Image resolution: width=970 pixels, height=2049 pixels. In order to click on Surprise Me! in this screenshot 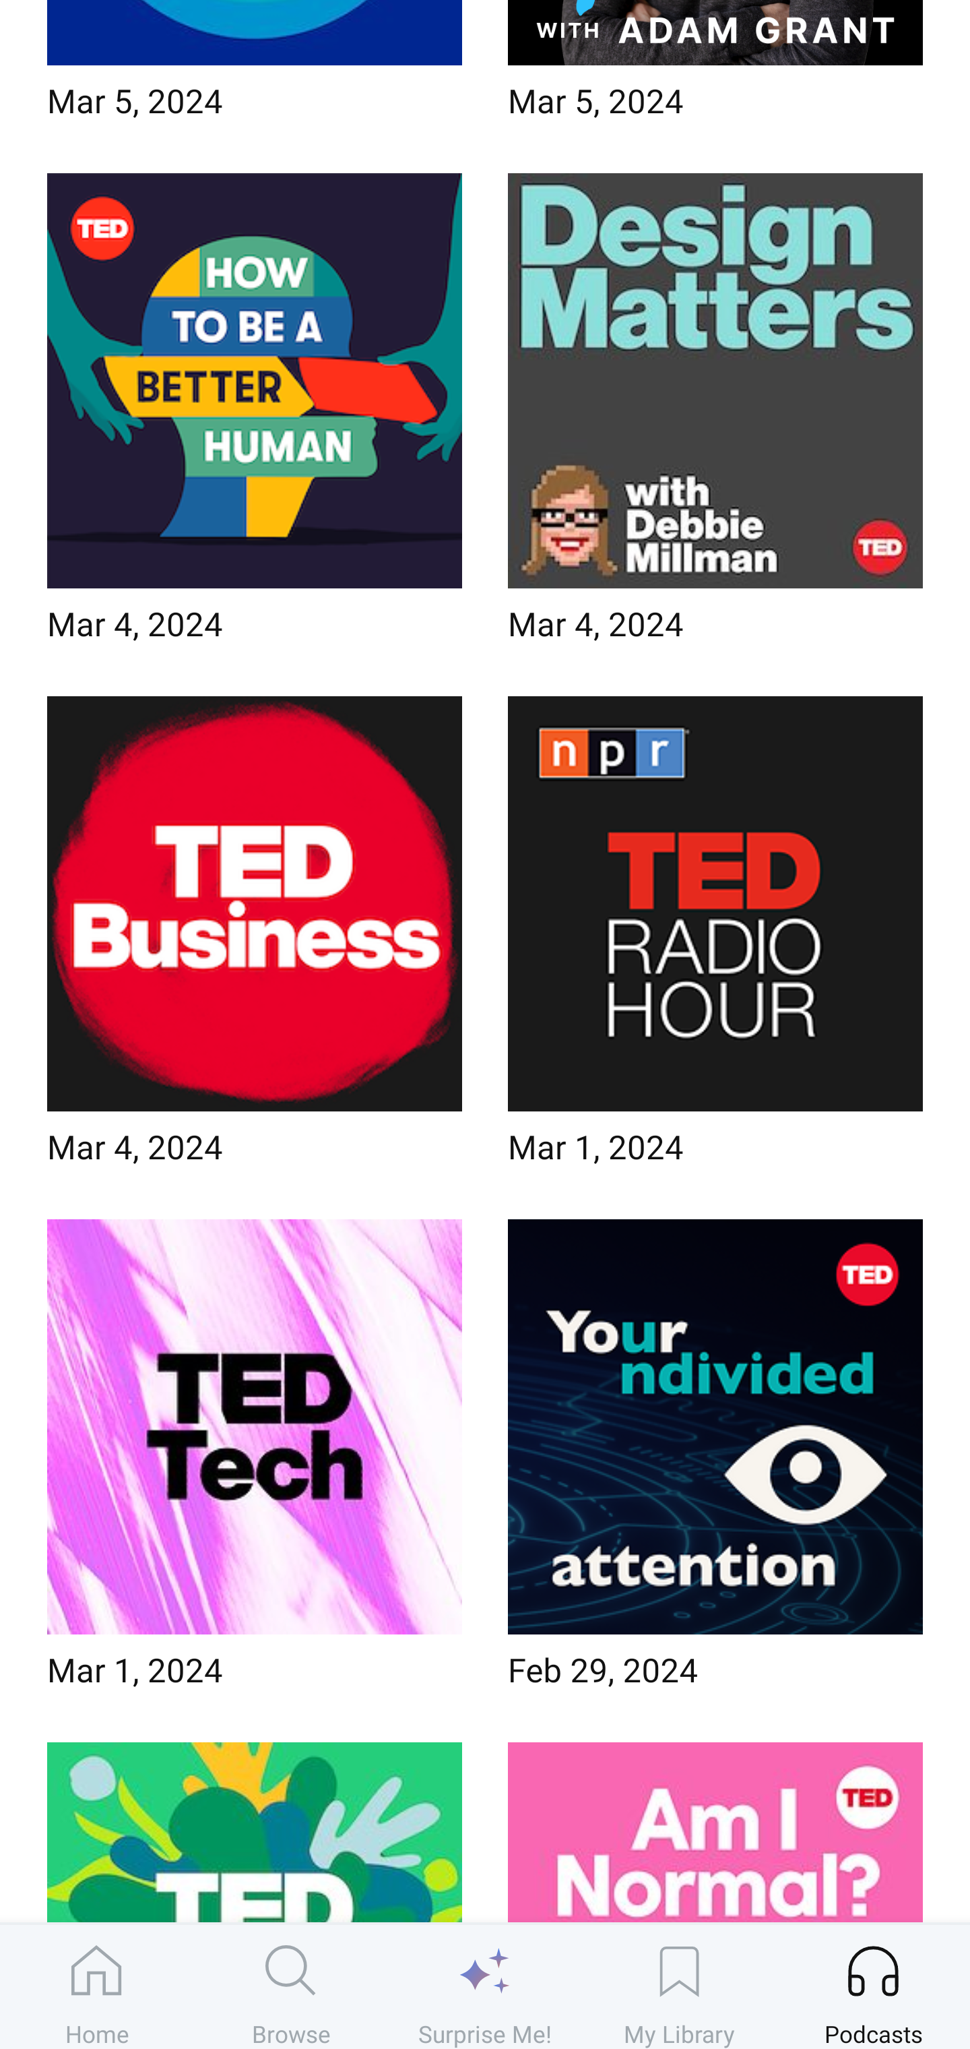, I will do `click(485, 1986)`.